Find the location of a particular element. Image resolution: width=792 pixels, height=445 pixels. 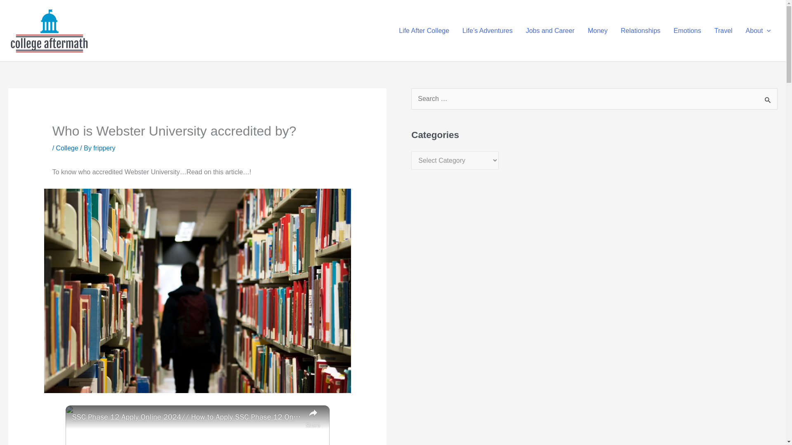

Travel is located at coordinates (724, 30).